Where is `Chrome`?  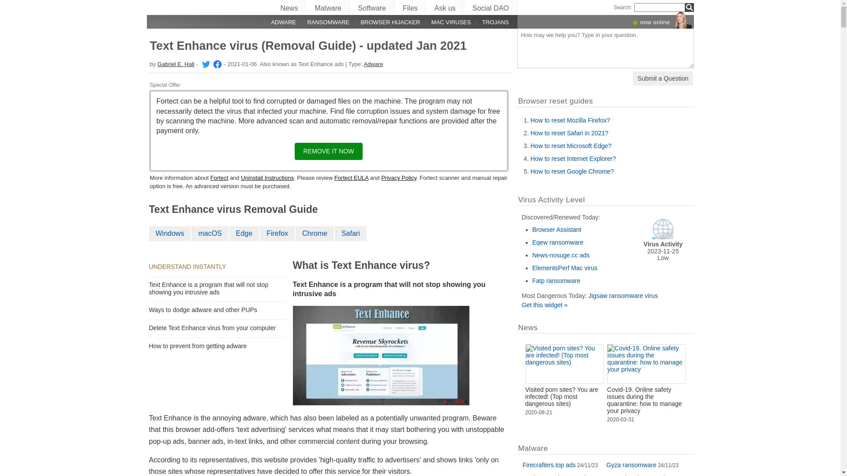
Chrome is located at coordinates (315, 234).